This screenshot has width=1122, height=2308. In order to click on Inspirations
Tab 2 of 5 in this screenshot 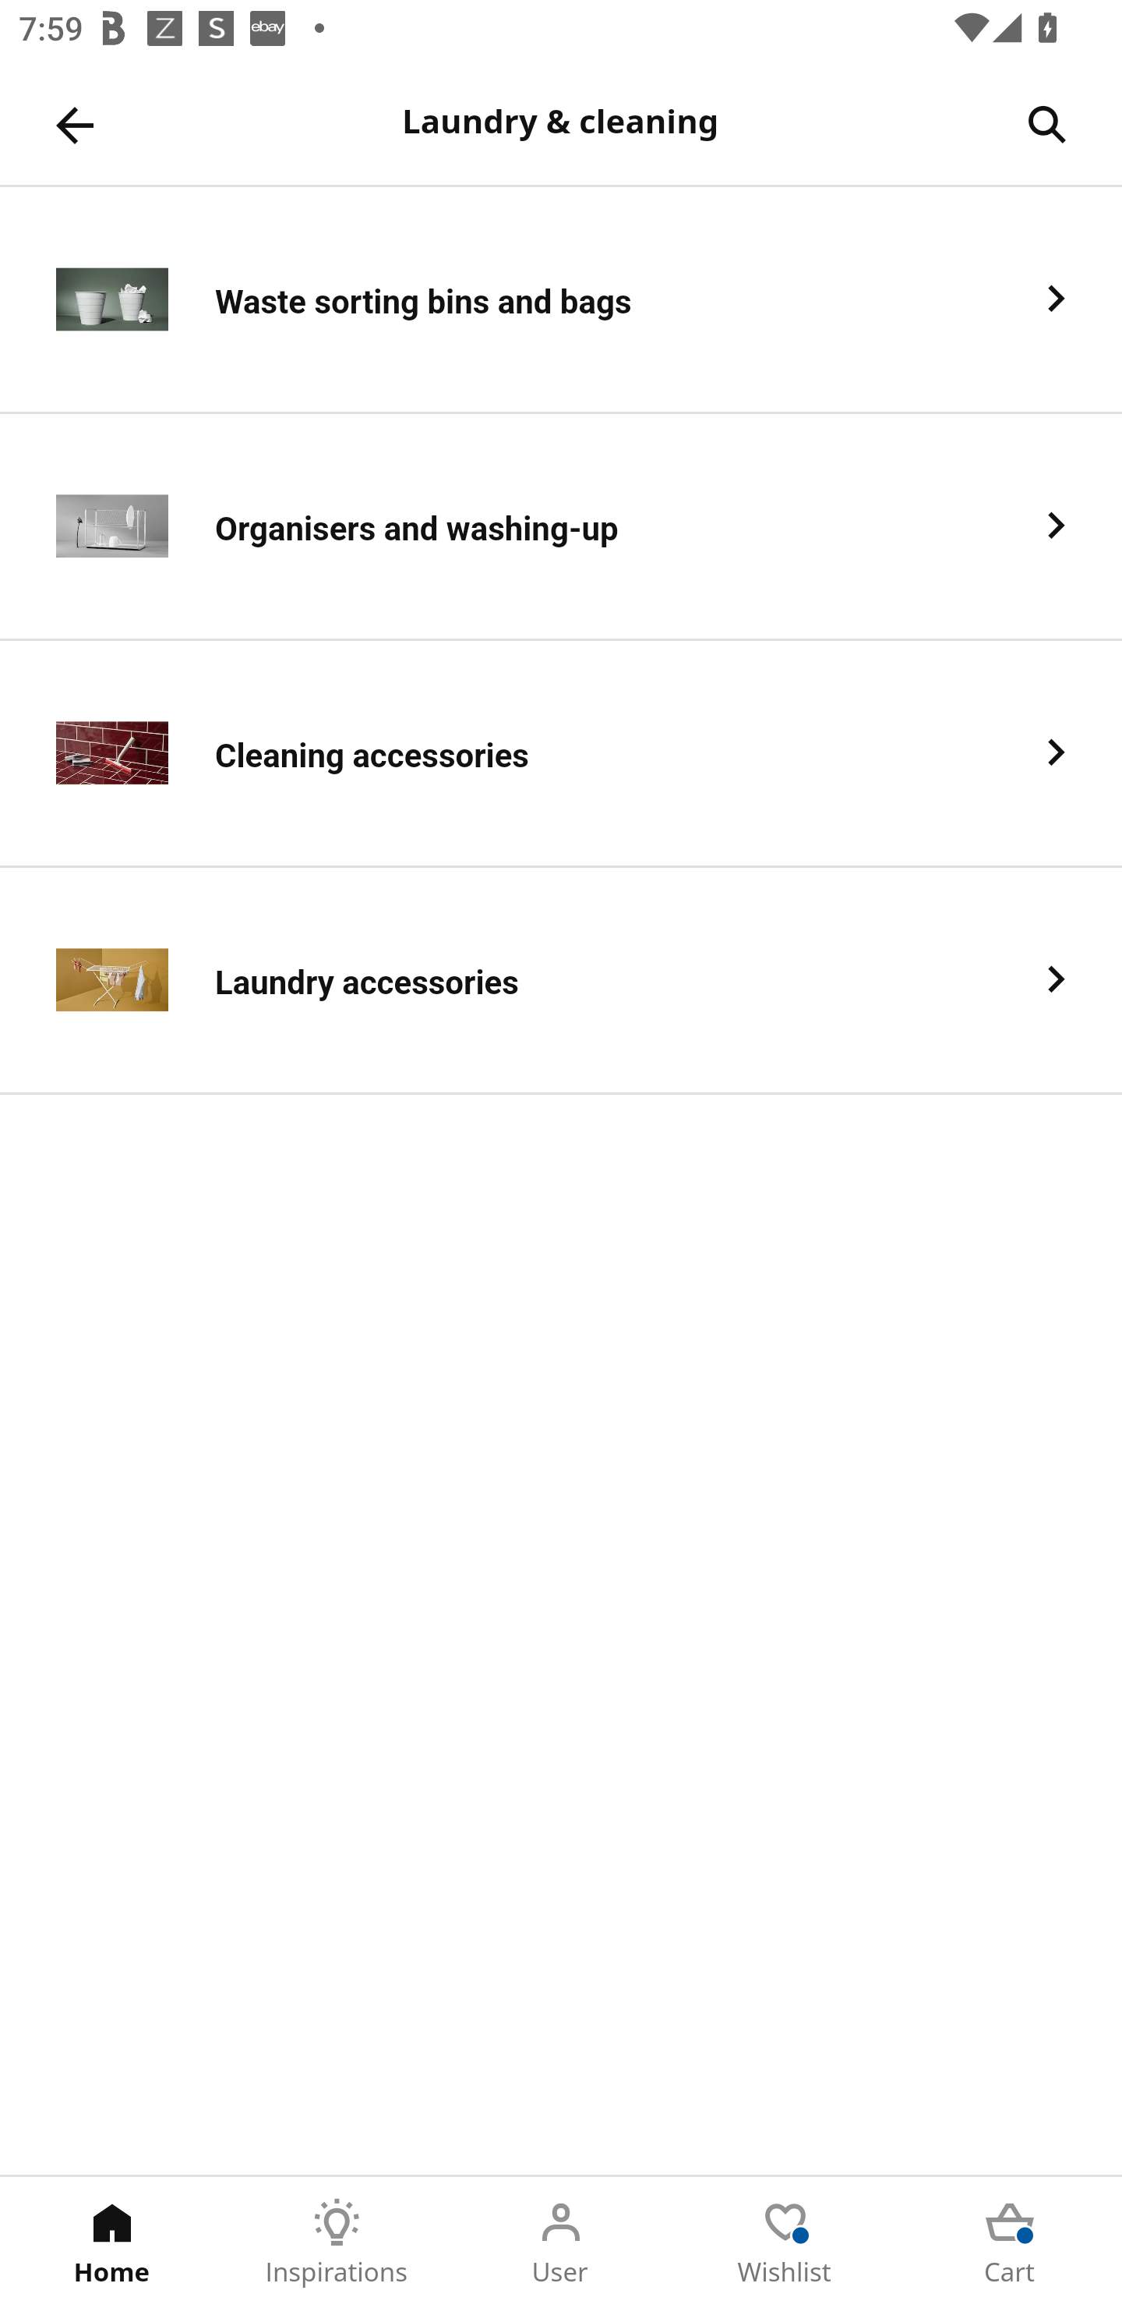, I will do `click(337, 2243)`.